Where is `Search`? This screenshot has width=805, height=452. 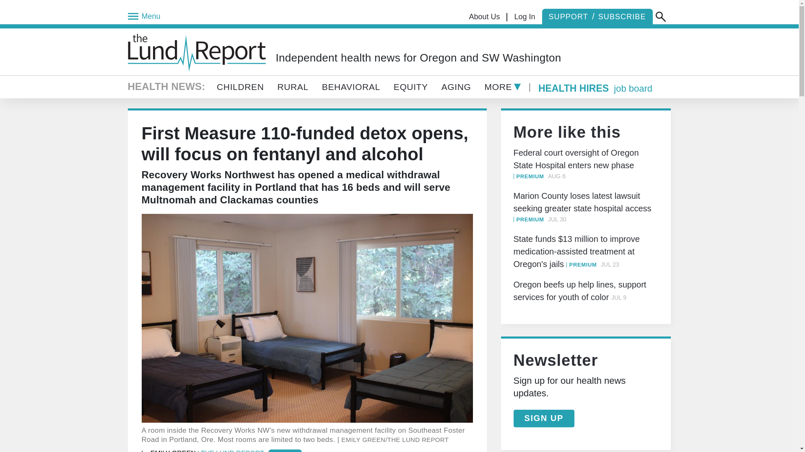
Search is located at coordinates (661, 17).